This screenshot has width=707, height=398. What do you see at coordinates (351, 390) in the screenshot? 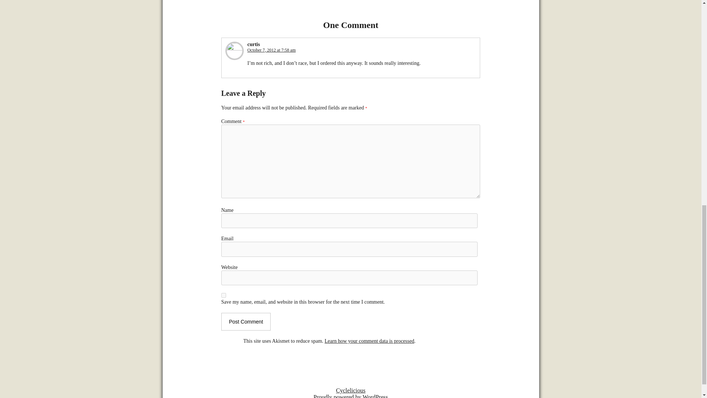
I see `Cyclelicious` at bounding box center [351, 390].